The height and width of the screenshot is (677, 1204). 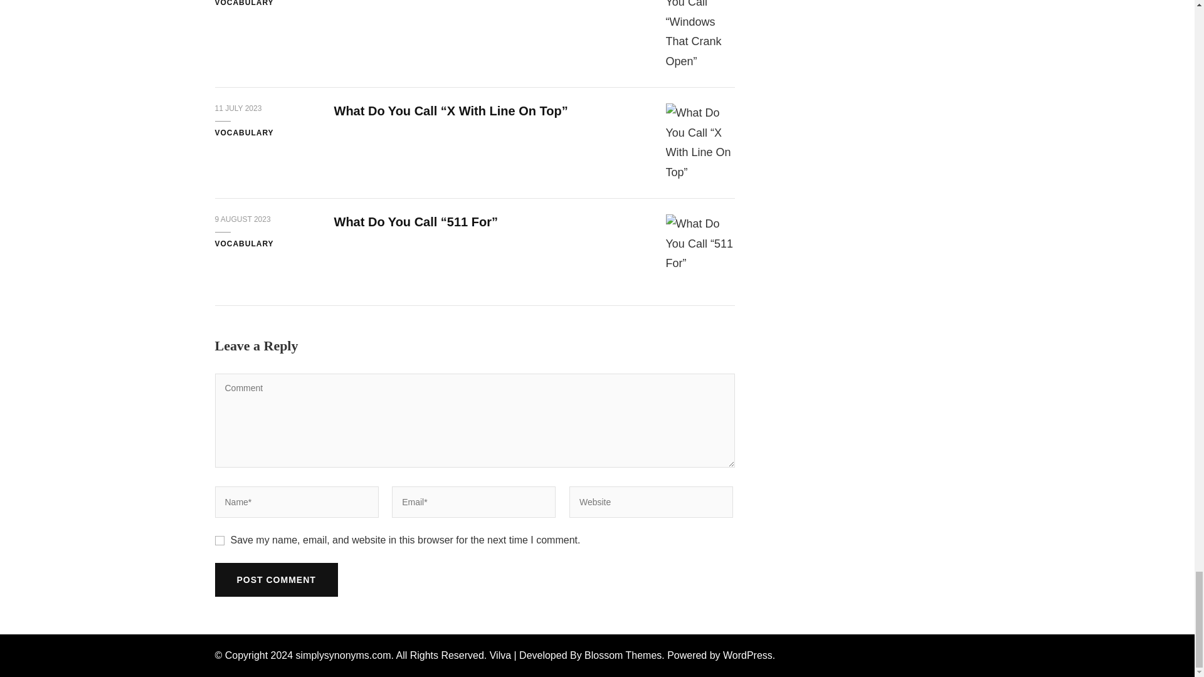 I want to click on Post Comment, so click(x=275, y=579).